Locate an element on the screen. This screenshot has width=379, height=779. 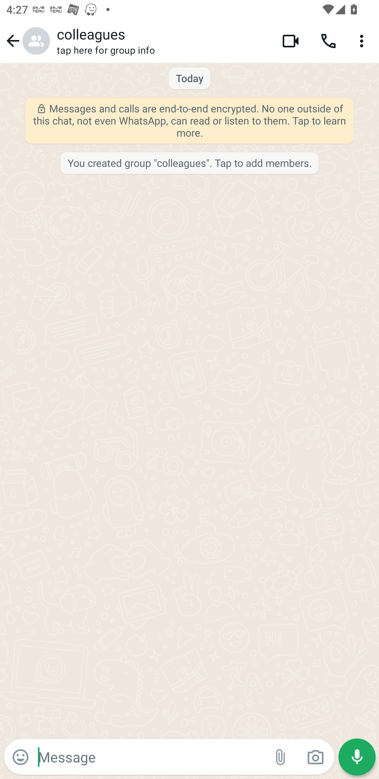
Emoji is located at coordinates (21, 757).